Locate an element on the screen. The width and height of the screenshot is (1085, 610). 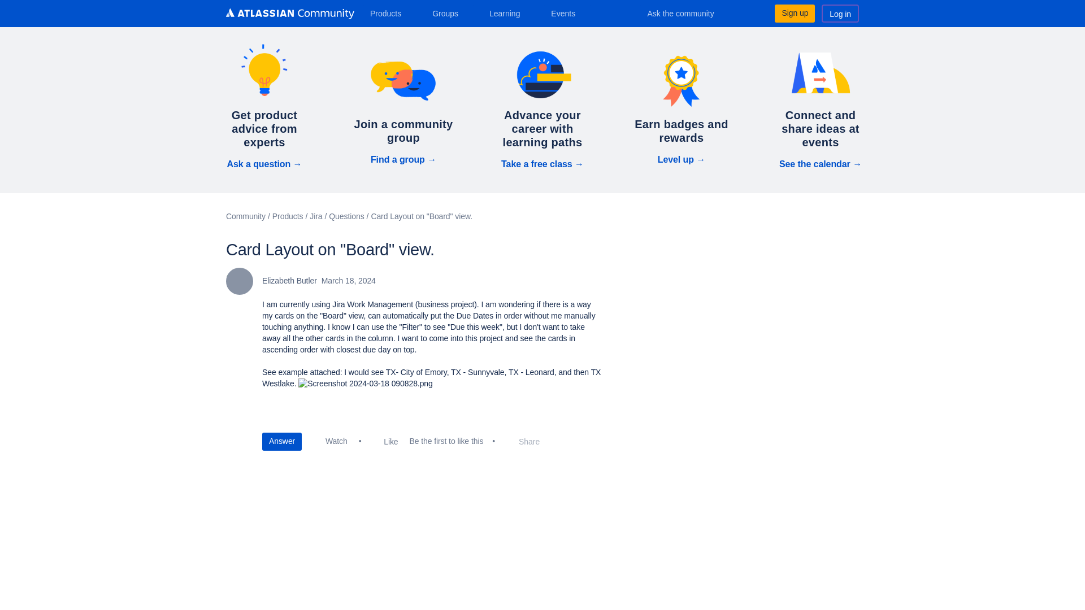
Groups is located at coordinates (449, 13).